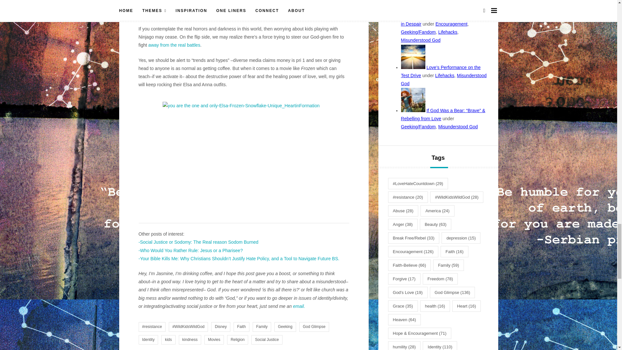  I want to click on away from the real battles, so click(174, 45).